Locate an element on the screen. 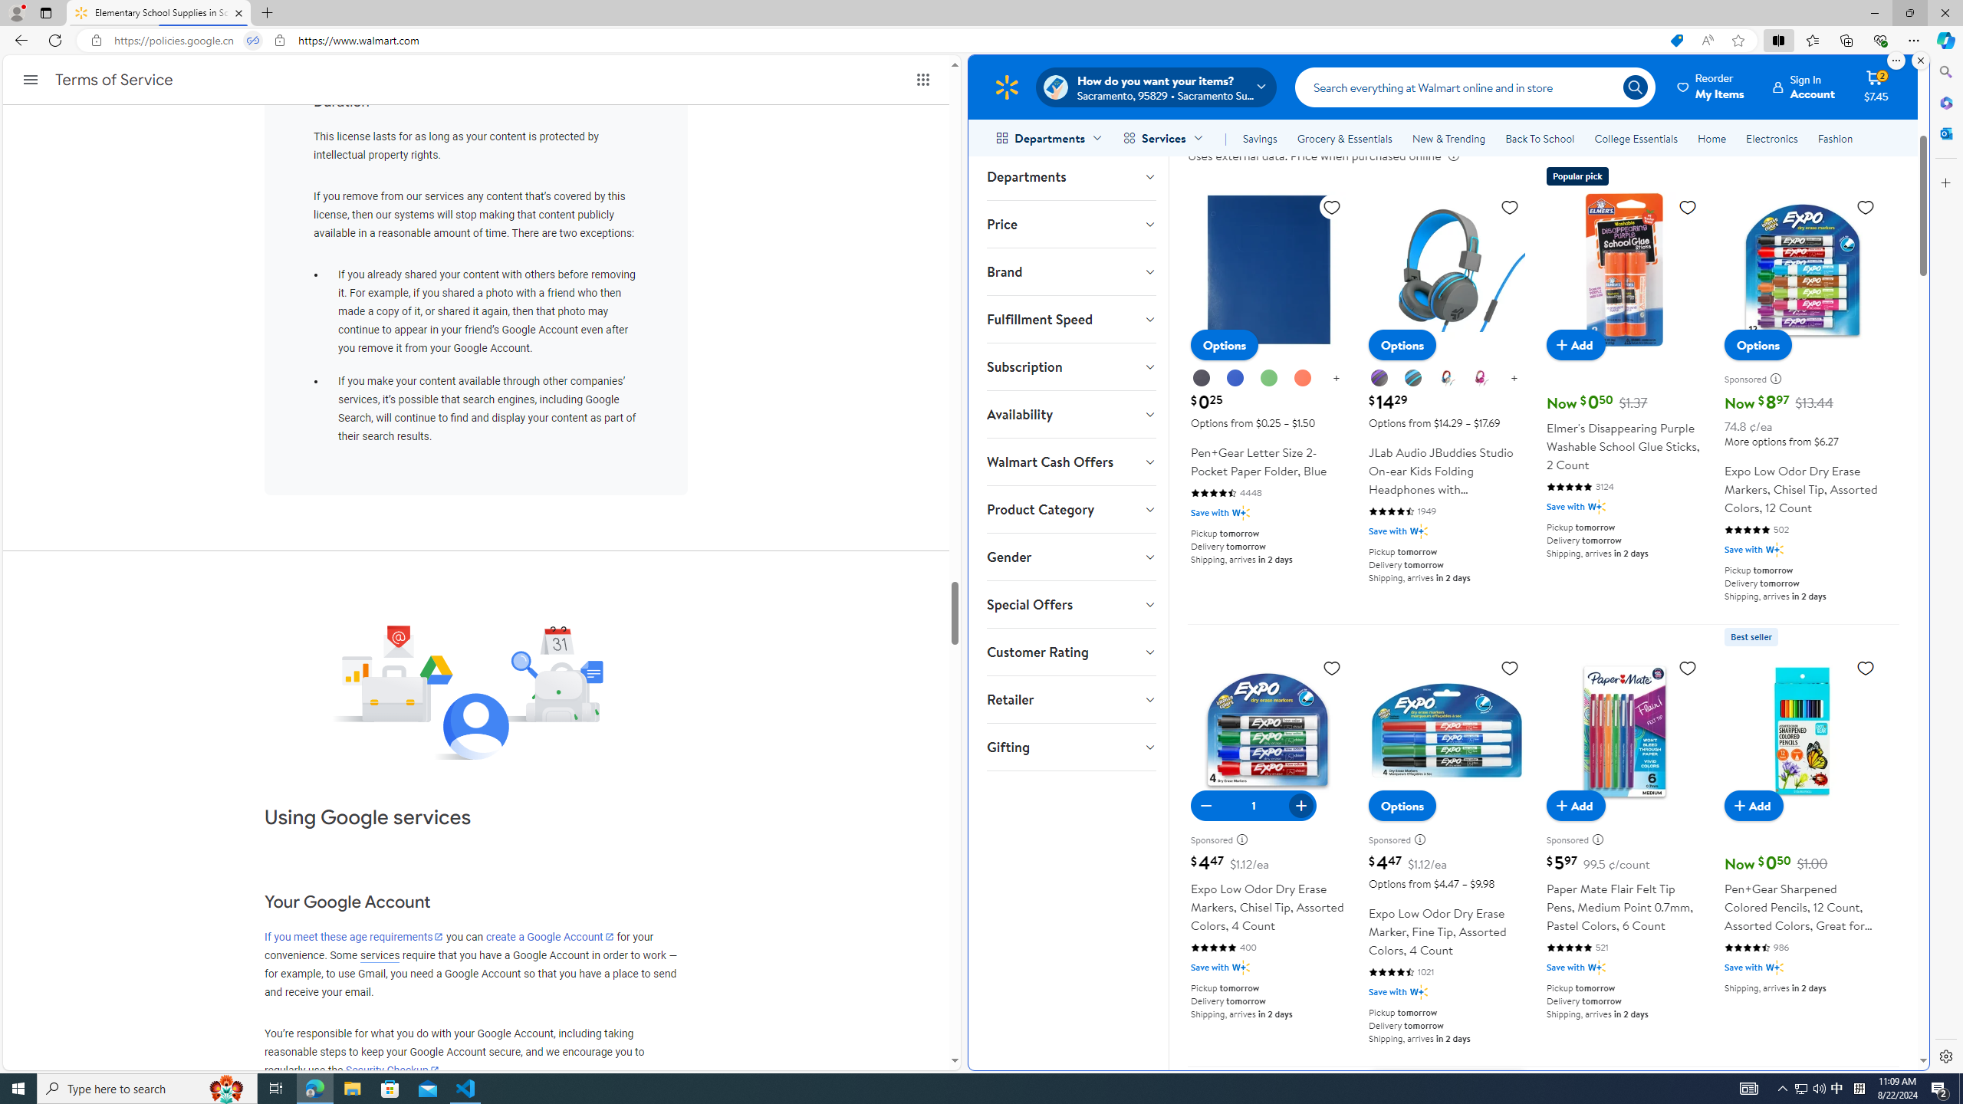 The image size is (1963, 1104). Departments is located at coordinates (1070, 176).